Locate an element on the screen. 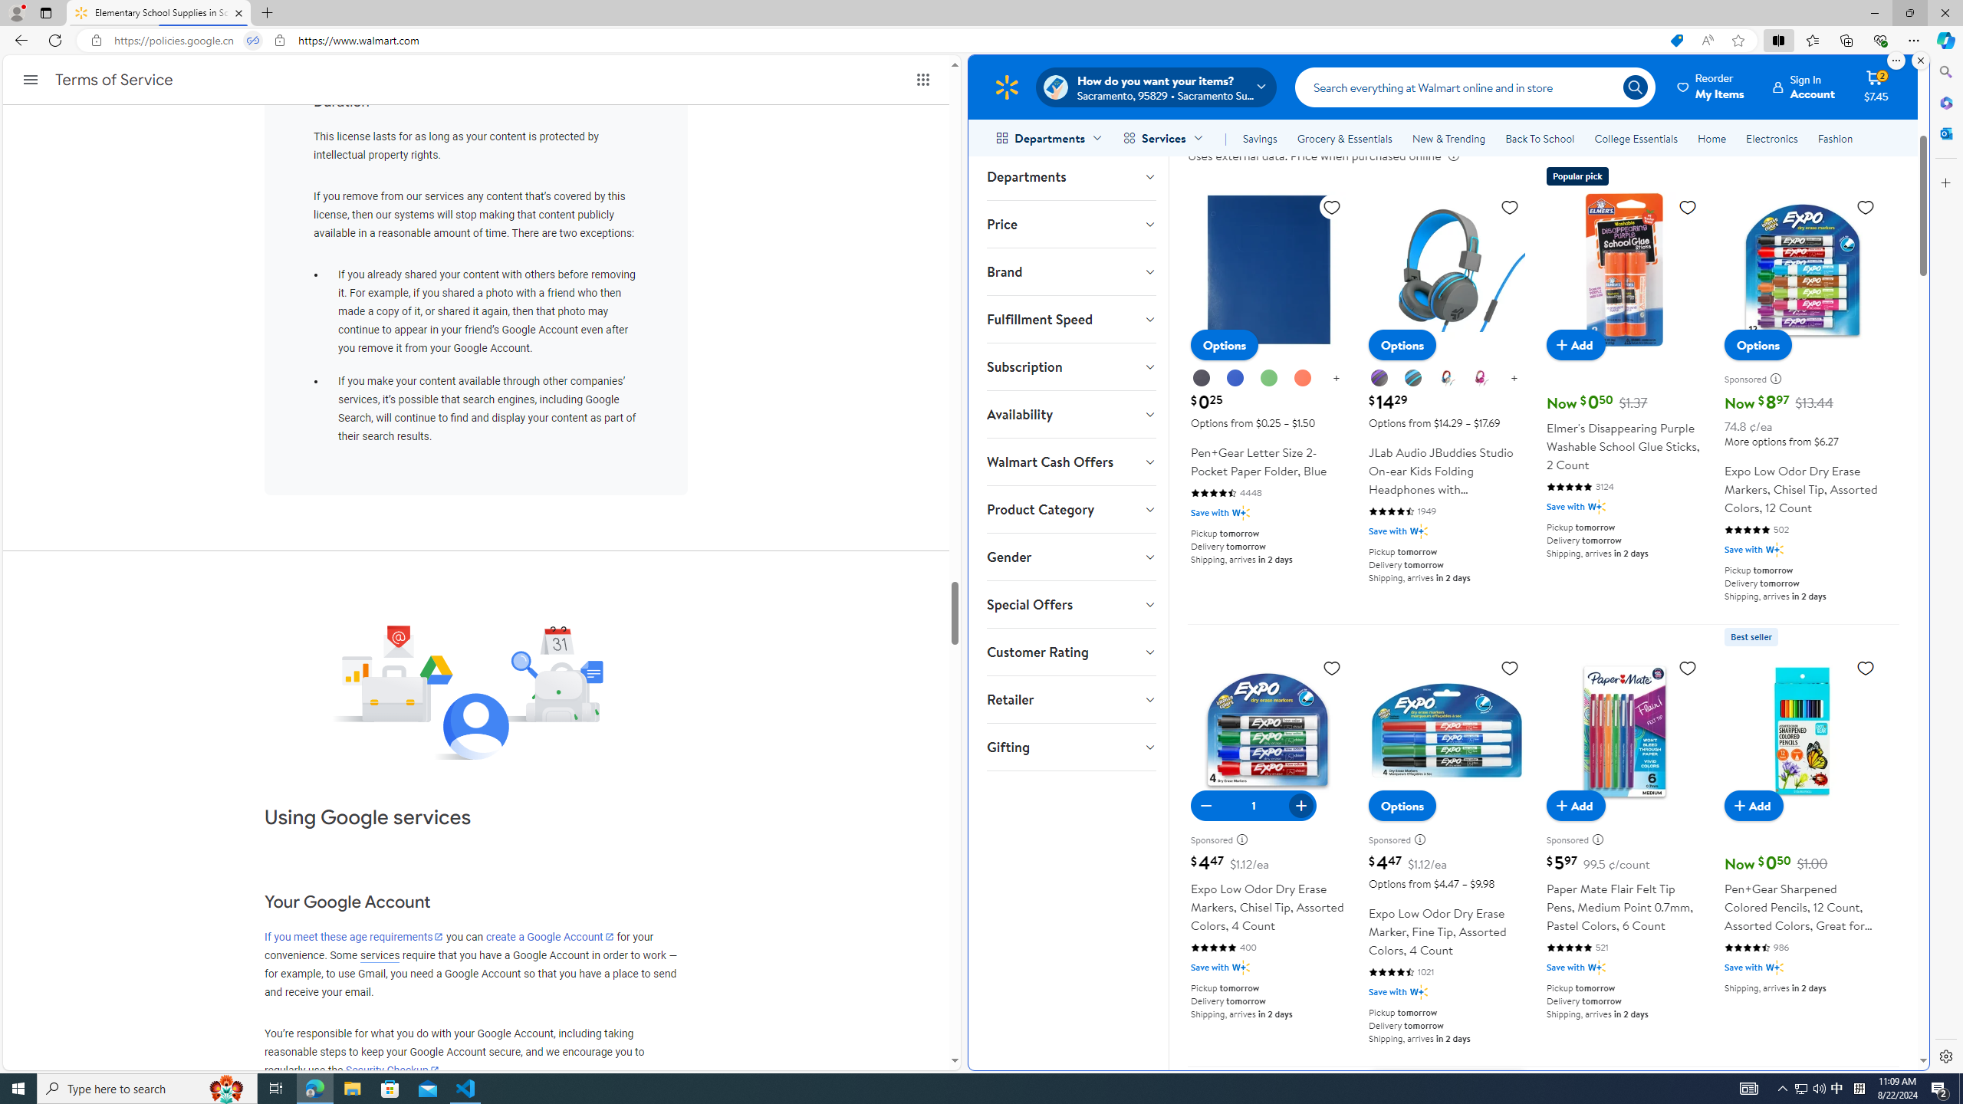 The image size is (1963, 1104). Departments is located at coordinates (1070, 176).